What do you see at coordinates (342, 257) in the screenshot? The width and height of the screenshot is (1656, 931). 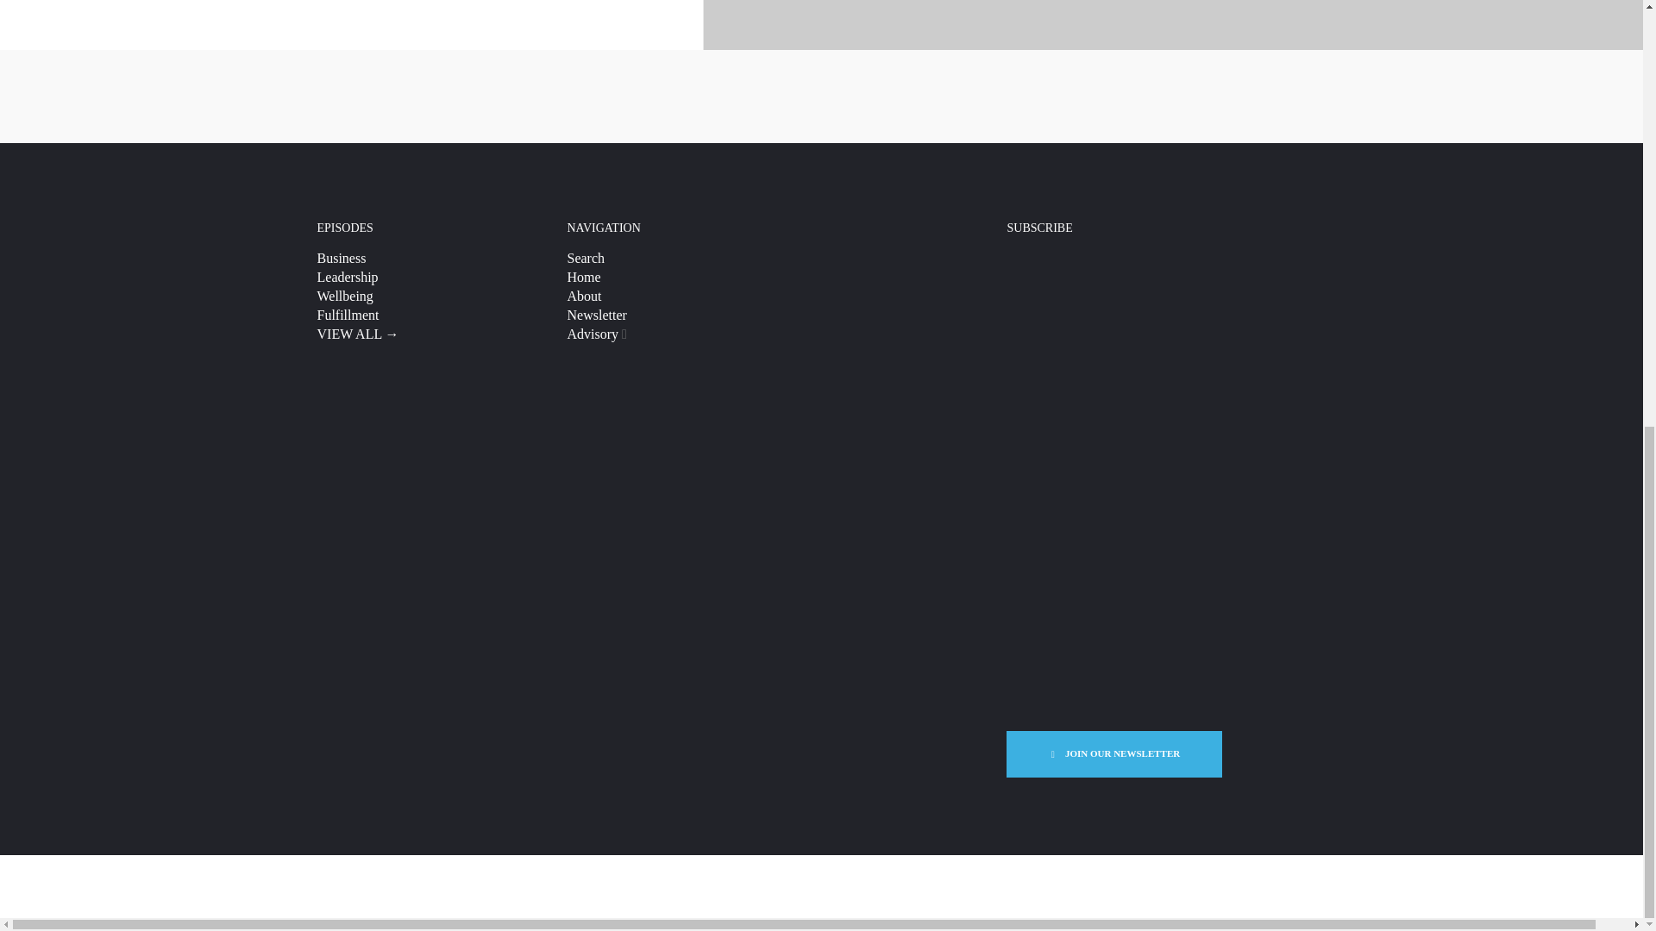 I see `Business` at bounding box center [342, 257].